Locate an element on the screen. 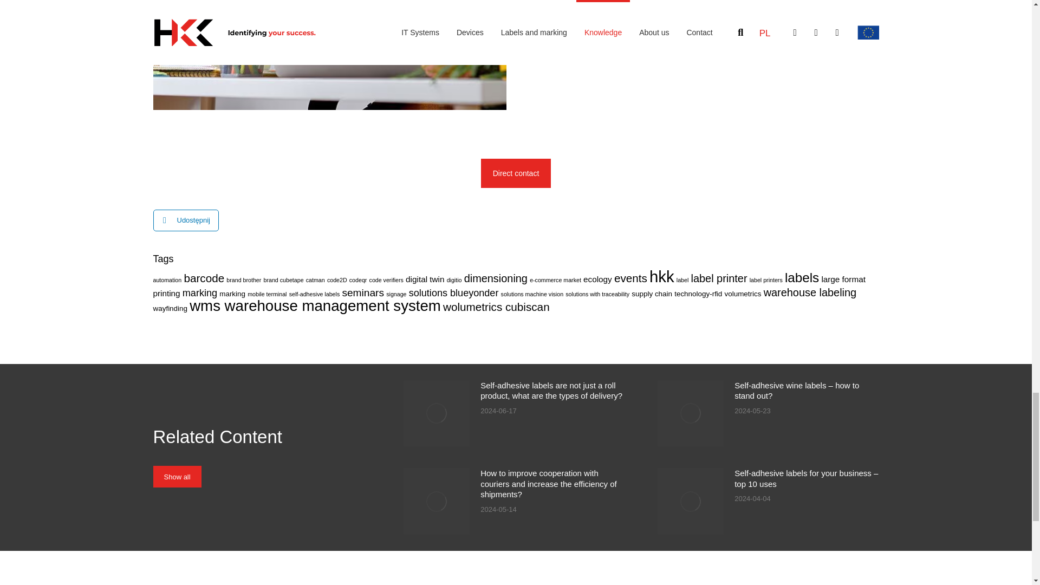  12:38 is located at coordinates (498, 510).